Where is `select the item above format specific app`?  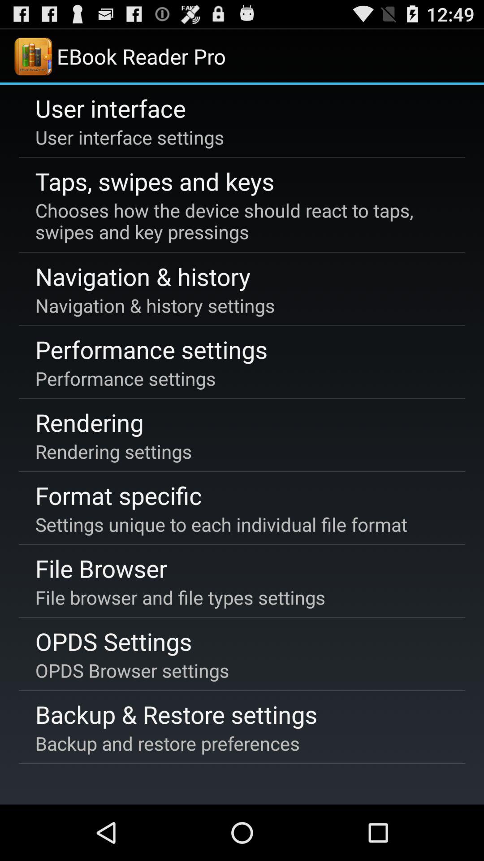
select the item above format specific app is located at coordinates (113, 451).